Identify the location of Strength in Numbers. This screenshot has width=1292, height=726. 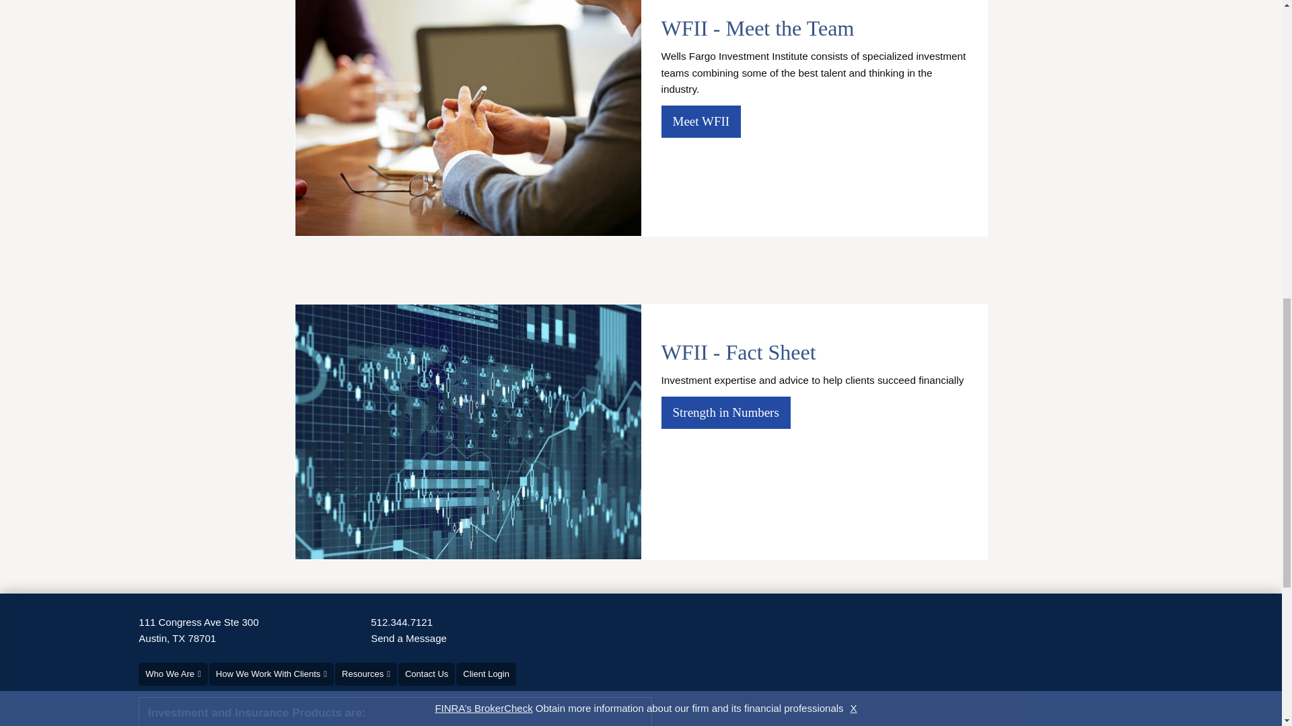
(700, 121).